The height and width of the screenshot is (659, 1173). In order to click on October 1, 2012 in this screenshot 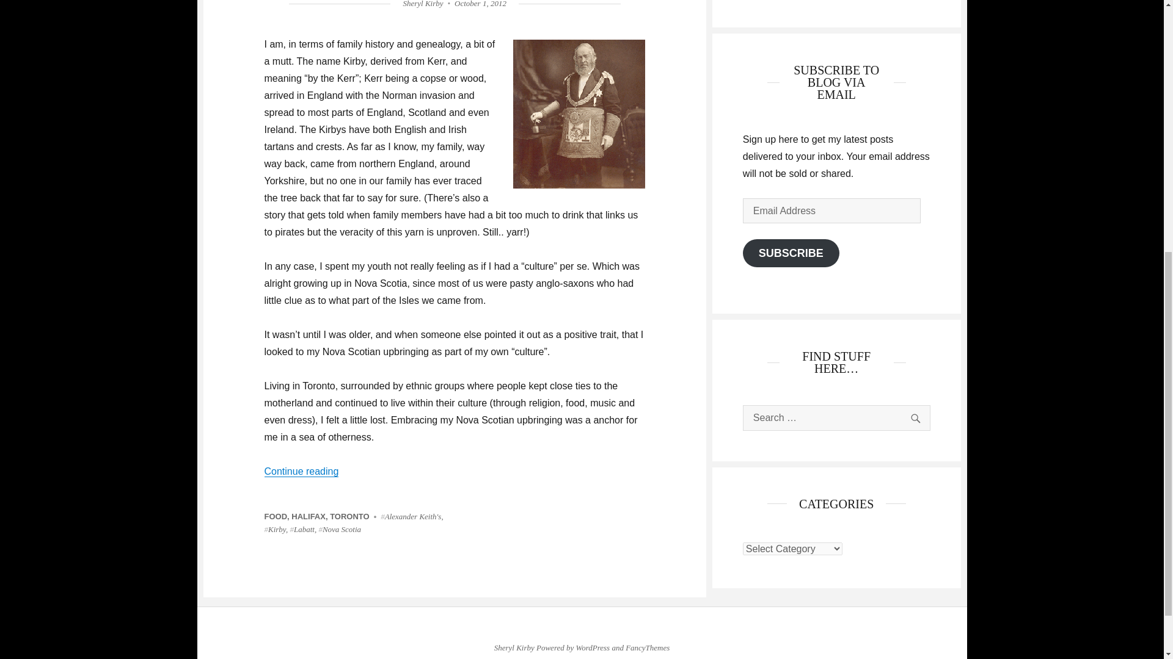, I will do `click(480, 4)`.